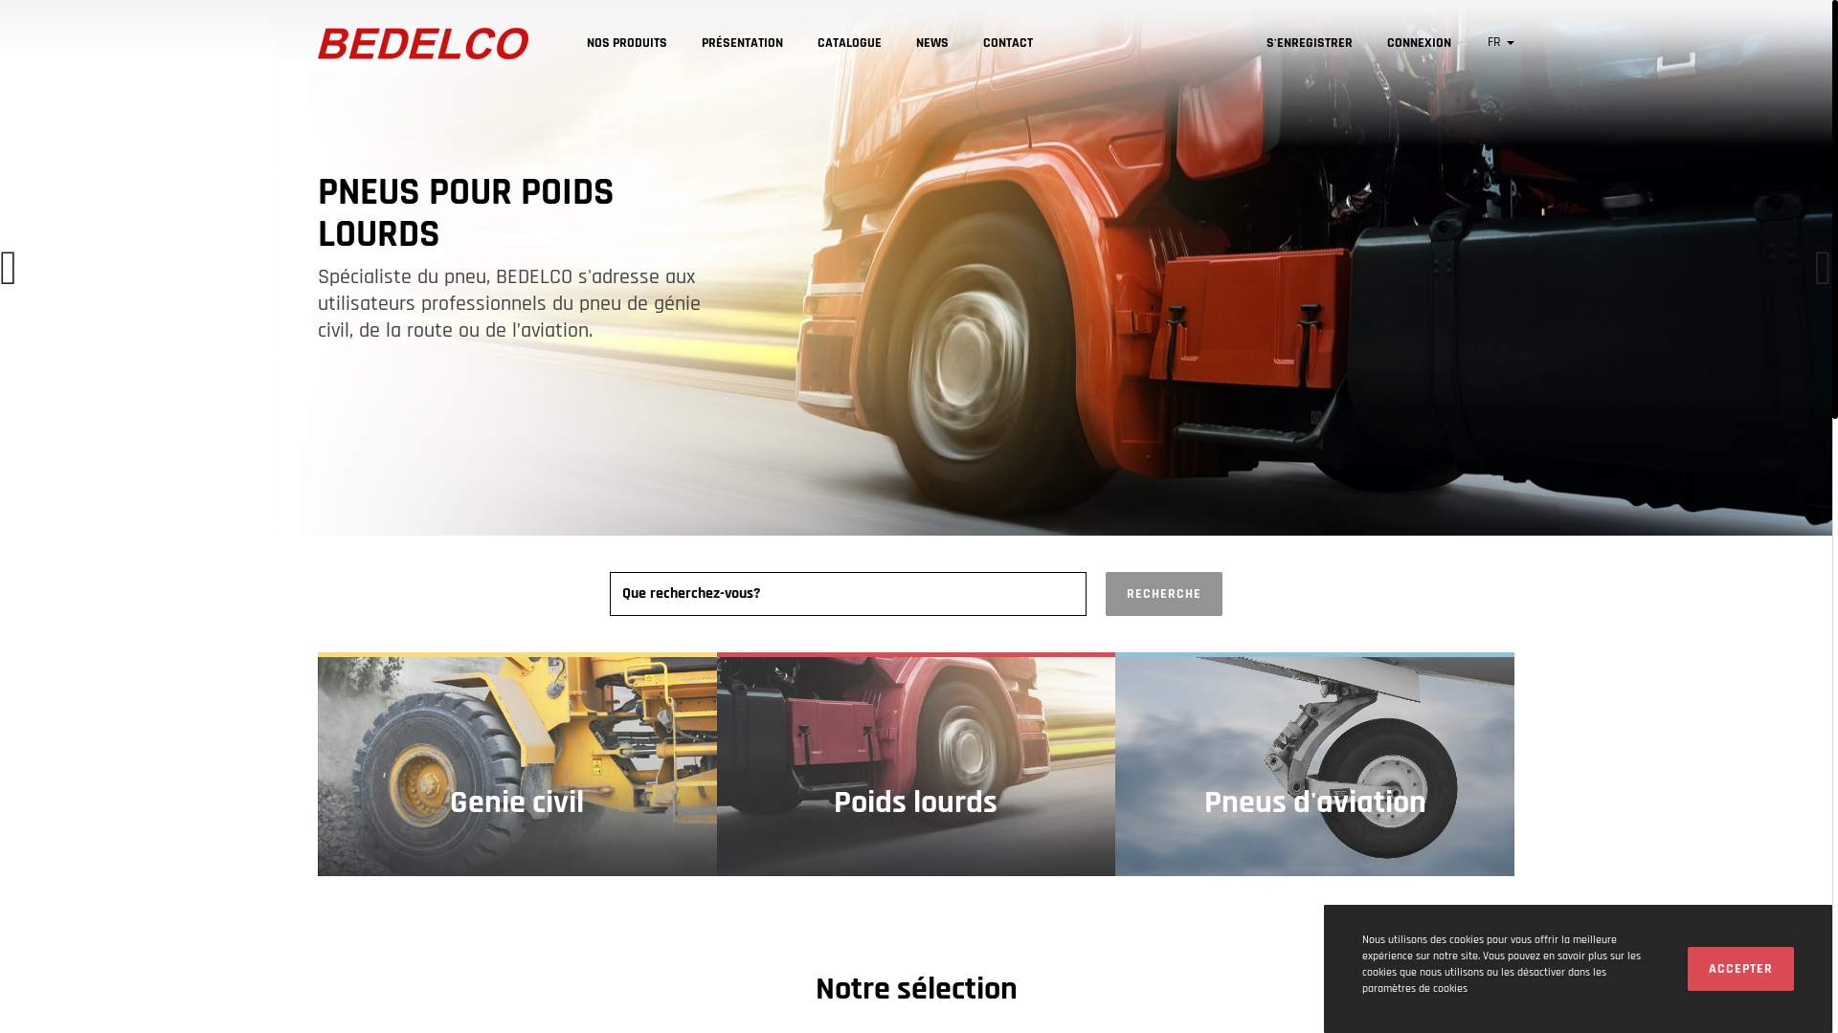 The width and height of the screenshot is (1838, 1033). What do you see at coordinates (917, 764) in the screenshot?
I see `Poids lourds` at bounding box center [917, 764].